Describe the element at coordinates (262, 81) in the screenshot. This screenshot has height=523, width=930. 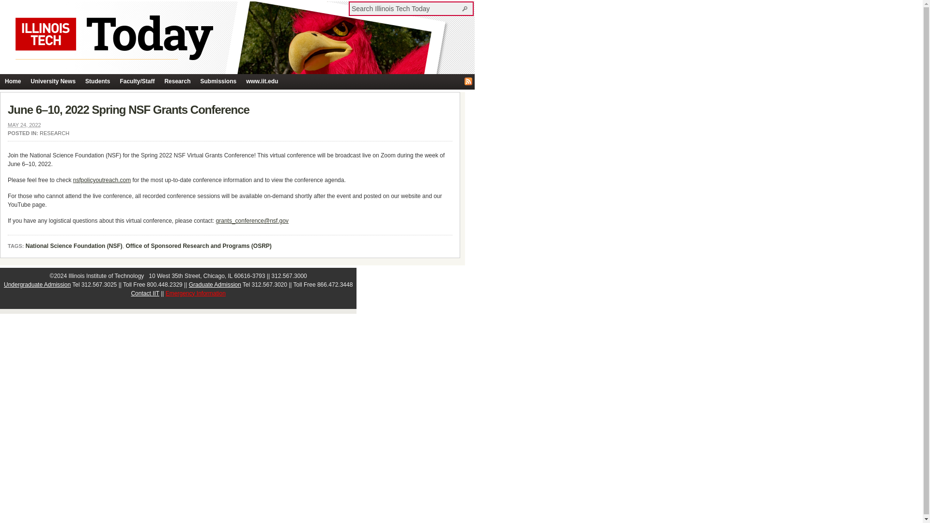
I see `www.iit.edu` at that location.